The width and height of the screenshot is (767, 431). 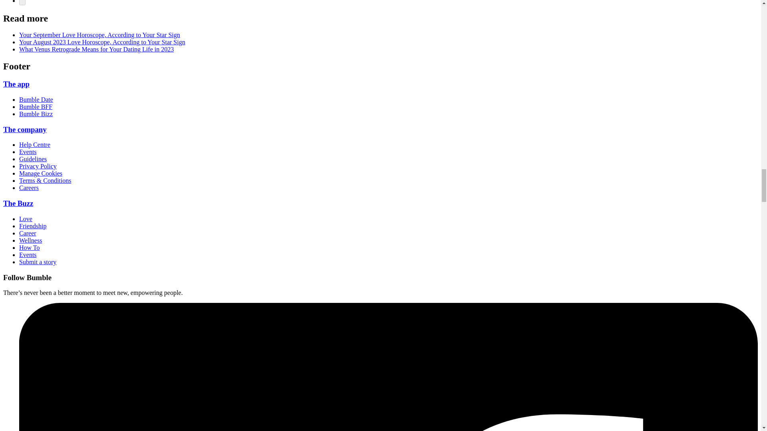 What do you see at coordinates (33, 159) in the screenshot?
I see `Guidelines` at bounding box center [33, 159].